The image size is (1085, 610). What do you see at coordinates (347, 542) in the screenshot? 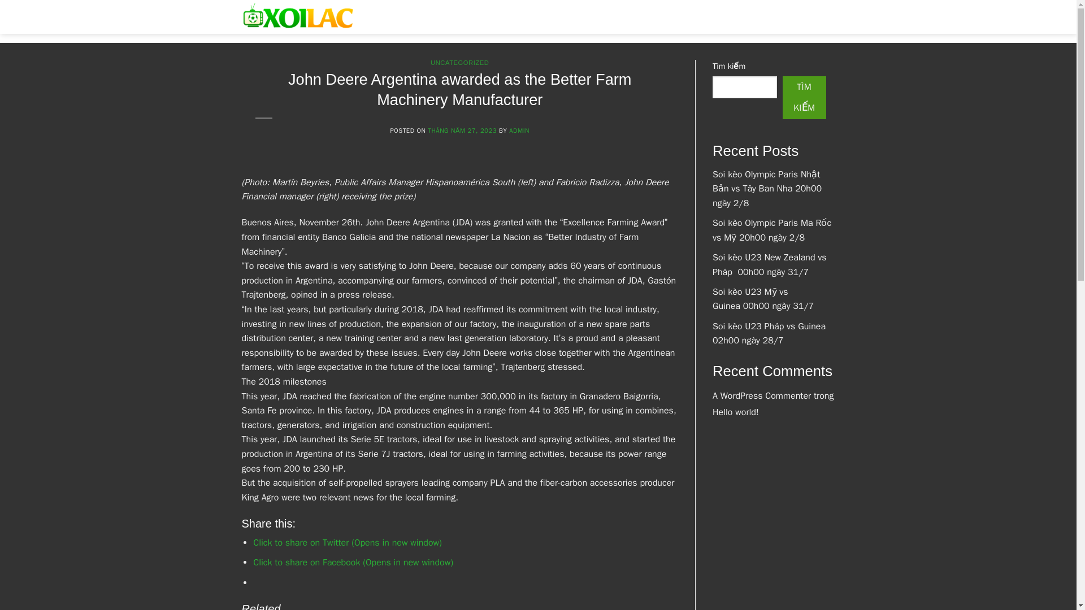
I see `Click to share on Twitter` at bounding box center [347, 542].